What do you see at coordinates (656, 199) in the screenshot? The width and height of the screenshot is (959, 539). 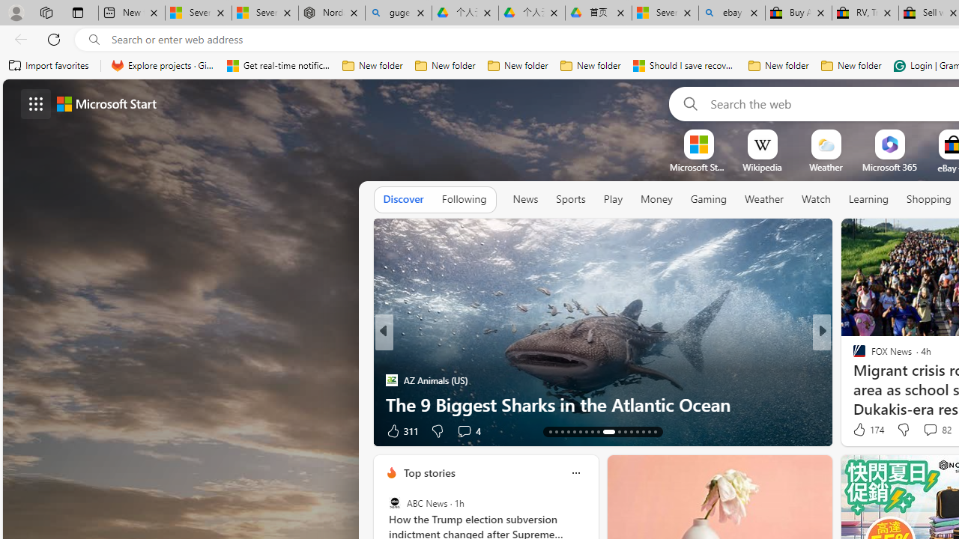 I see `Money` at bounding box center [656, 199].